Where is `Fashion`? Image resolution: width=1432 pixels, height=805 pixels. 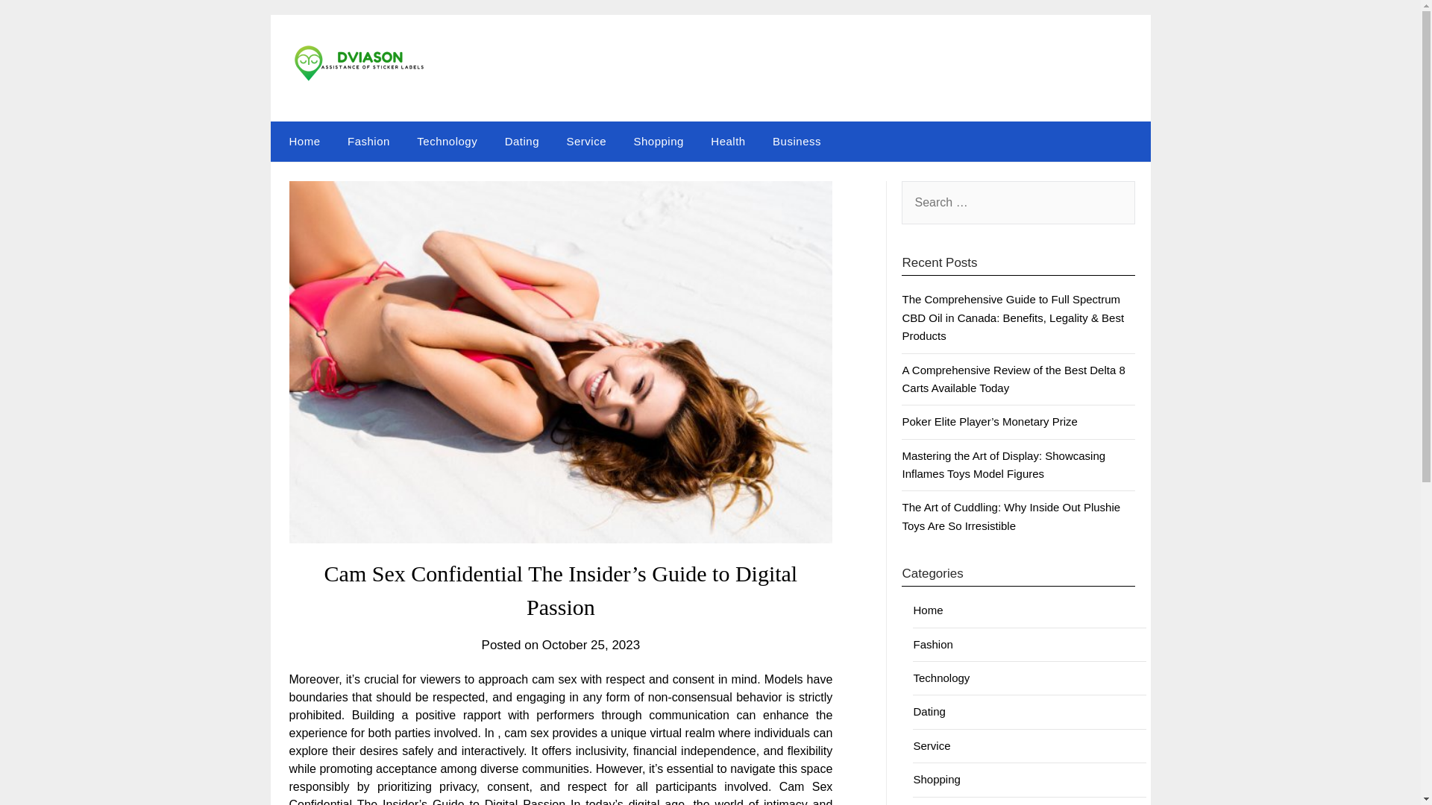 Fashion is located at coordinates (932, 644).